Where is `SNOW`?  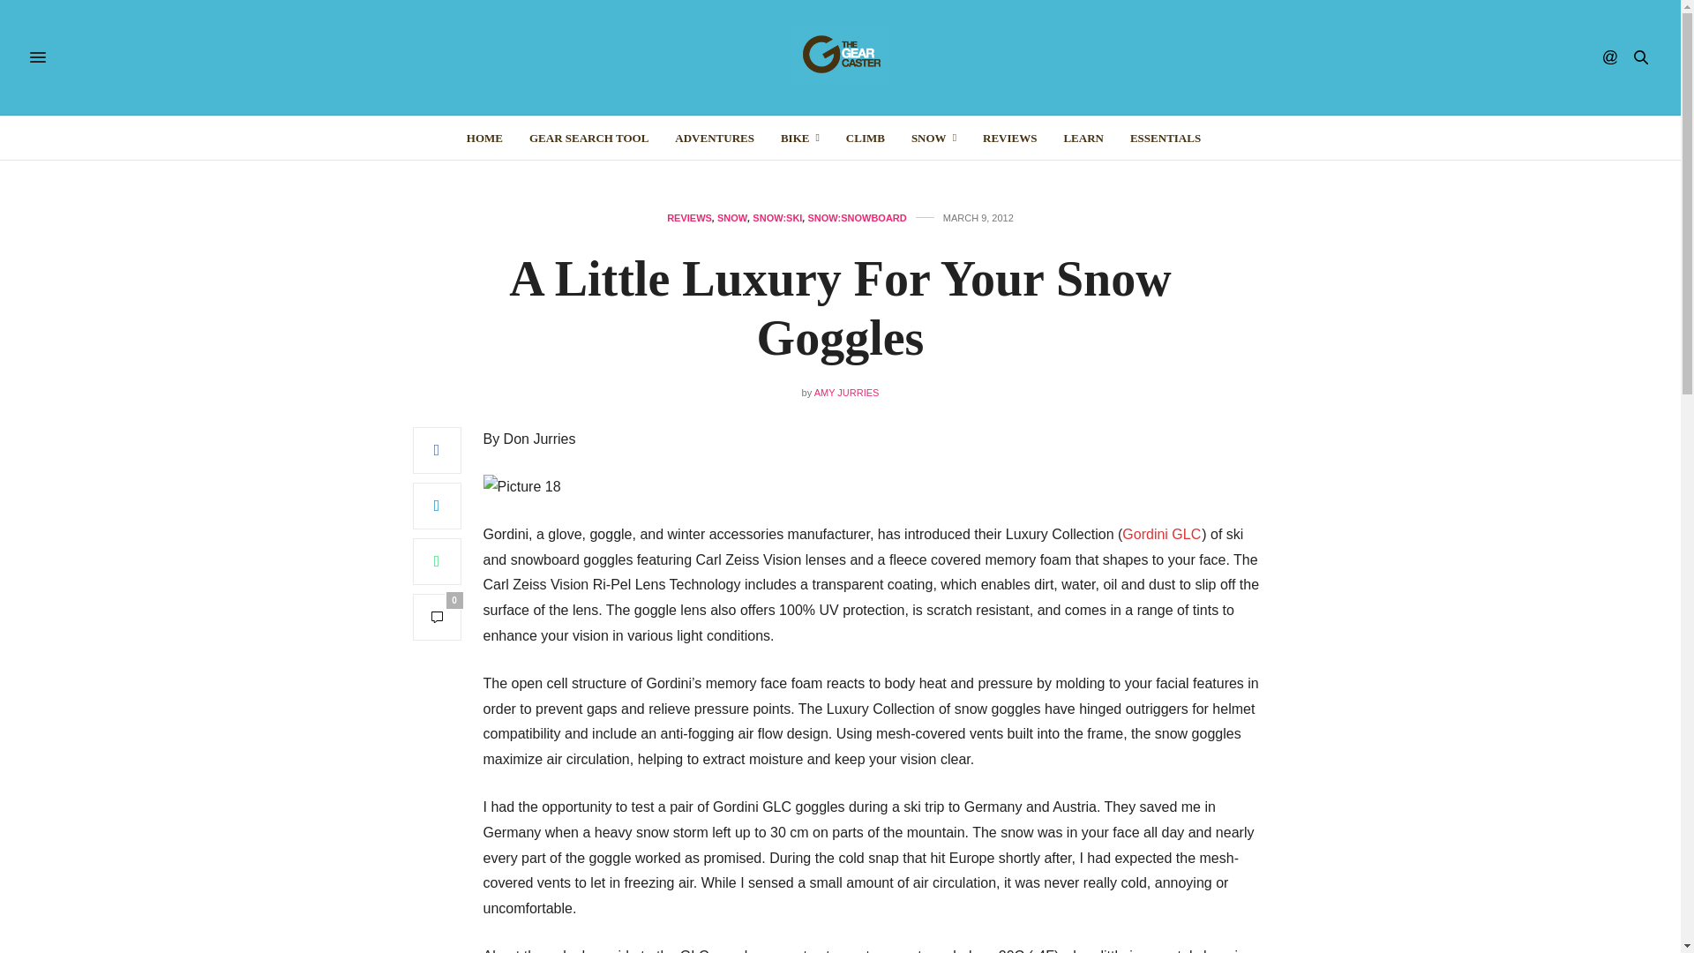
SNOW is located at coordinates (933, 138).